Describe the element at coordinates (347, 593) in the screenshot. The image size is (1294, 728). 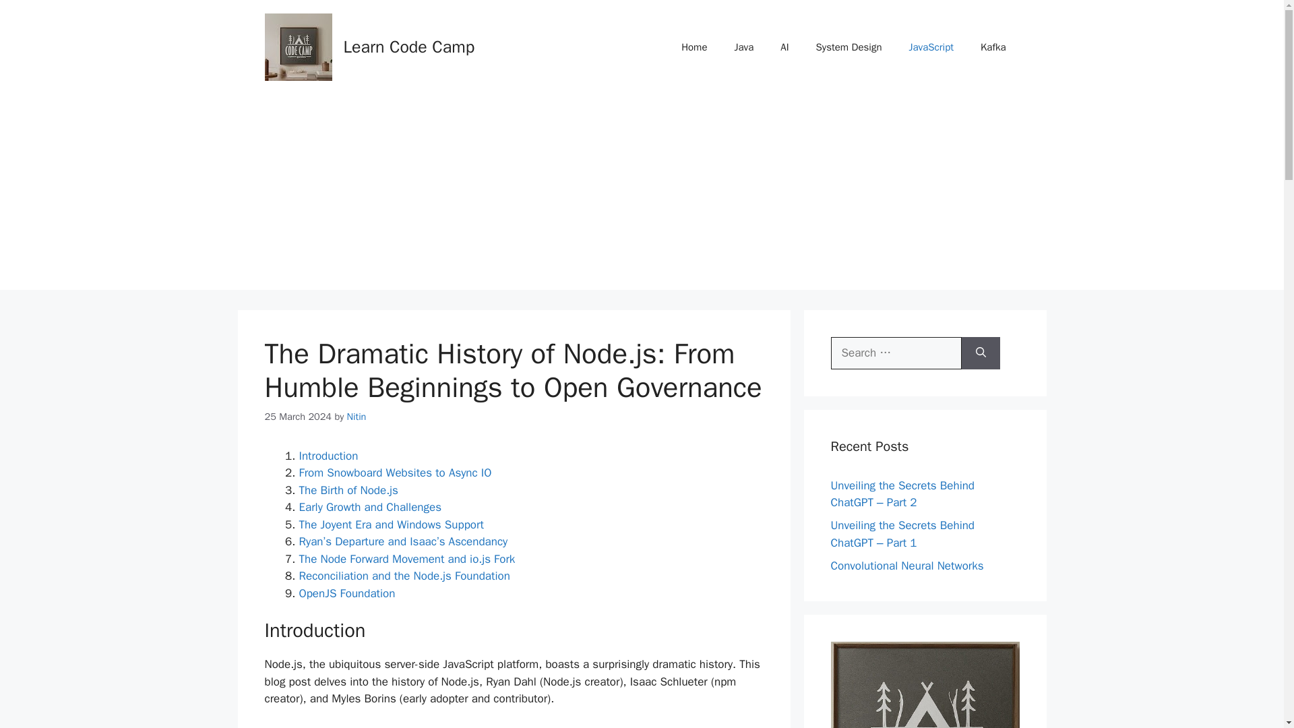
I see `OpenJS Foundation` at that location.